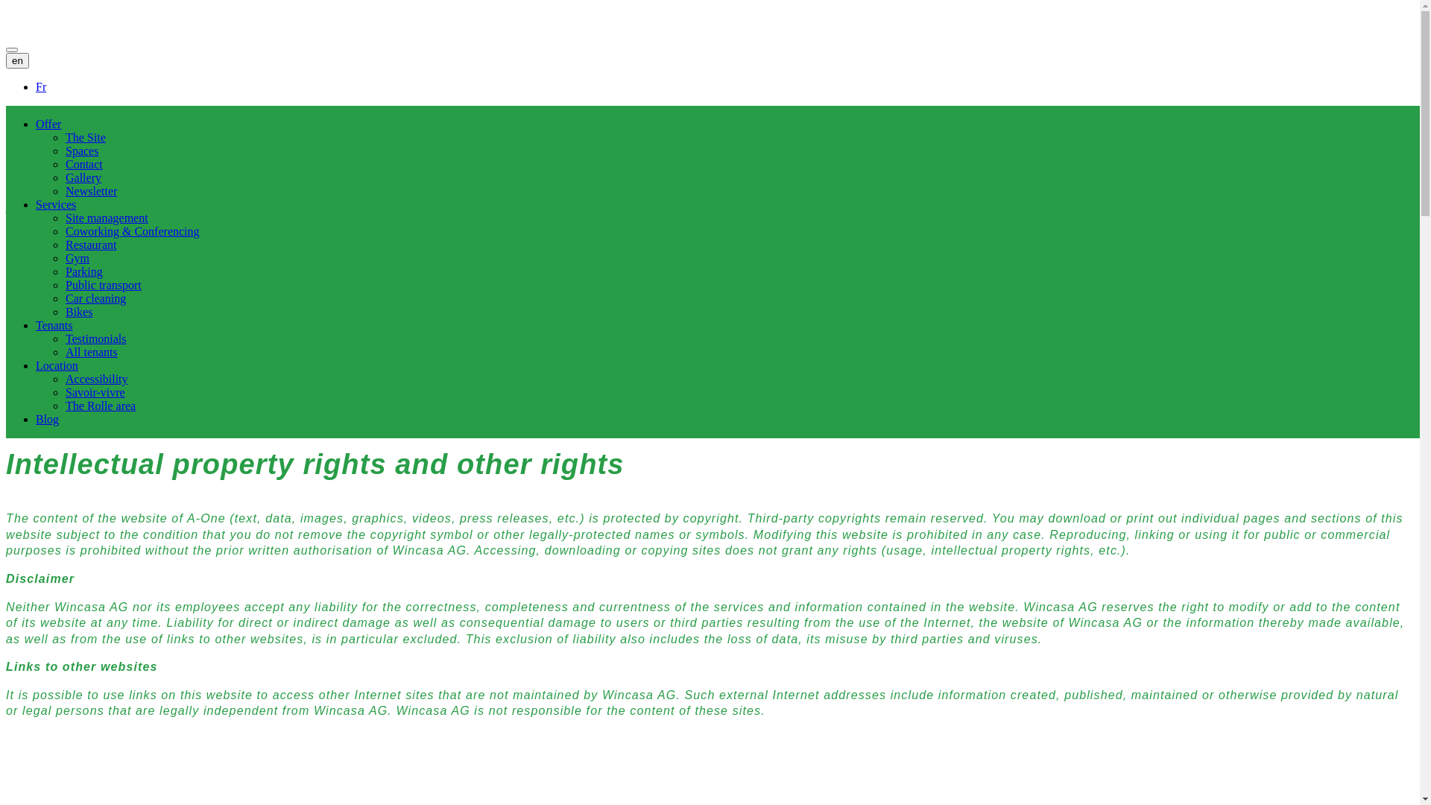  Describe the element at coordinates (133, 231) in the screenshot. I see `Coworking & Conferencing` at that location.